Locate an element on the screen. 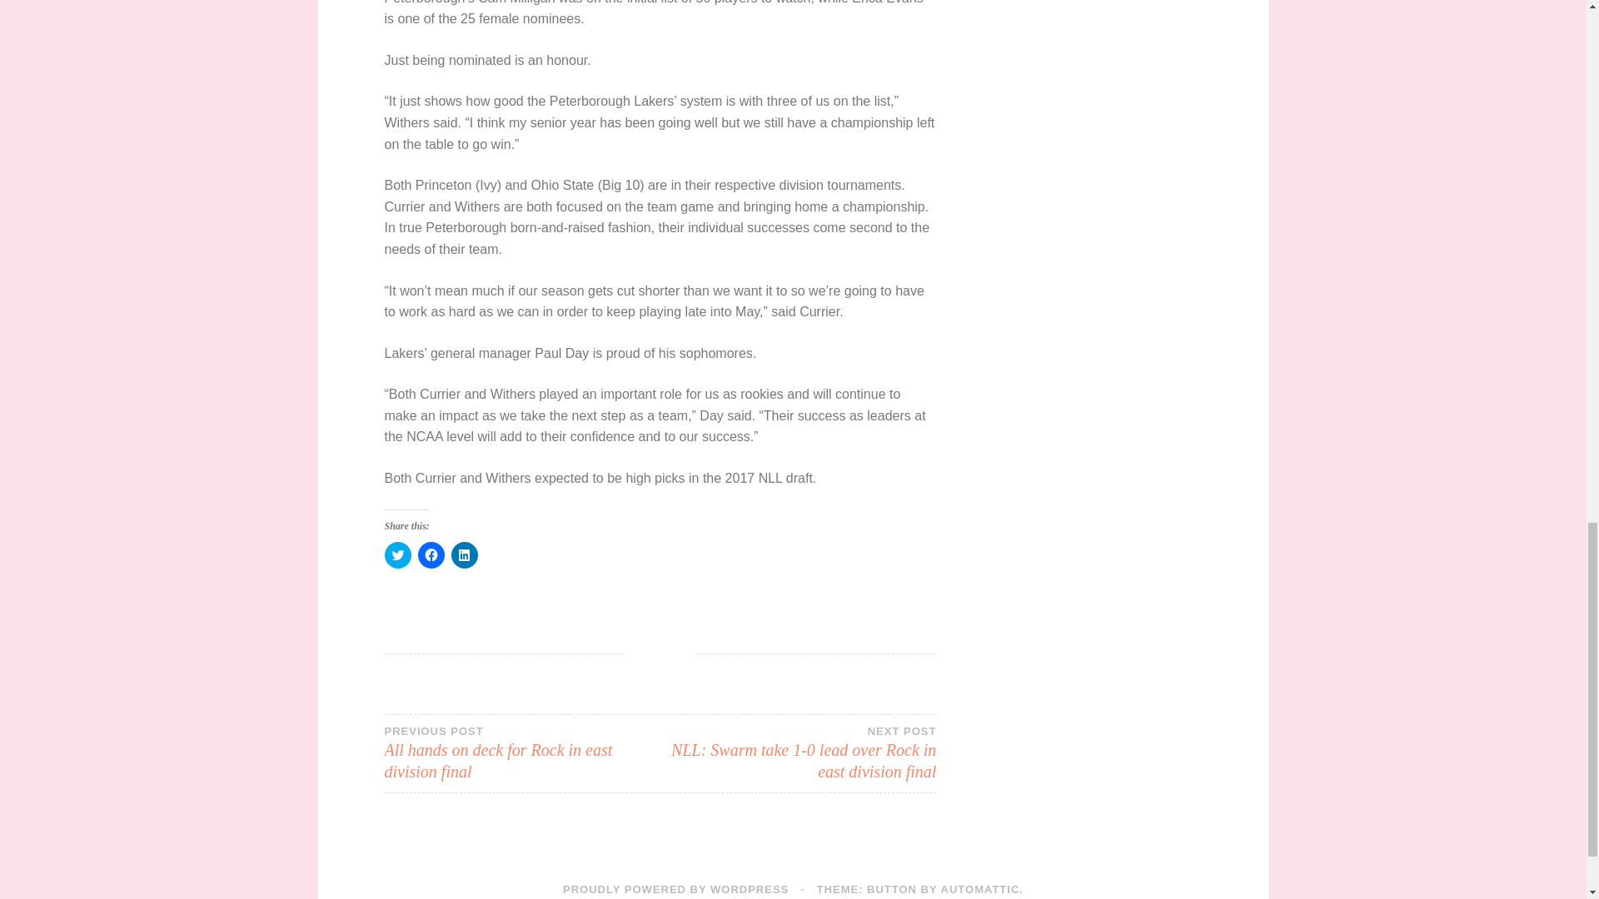  Click to share on Twitter is located at coordinates (398, 554).